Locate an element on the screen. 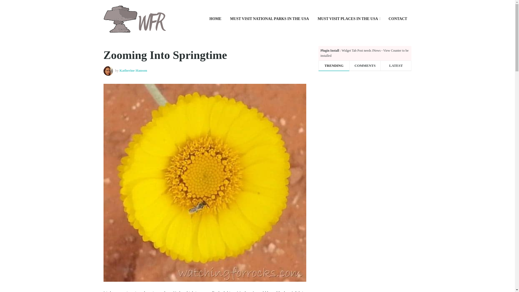 This screenshot has width=519, height=292. MUST VISIT PLACES IN THE USA is located at coordinates (349, 19).